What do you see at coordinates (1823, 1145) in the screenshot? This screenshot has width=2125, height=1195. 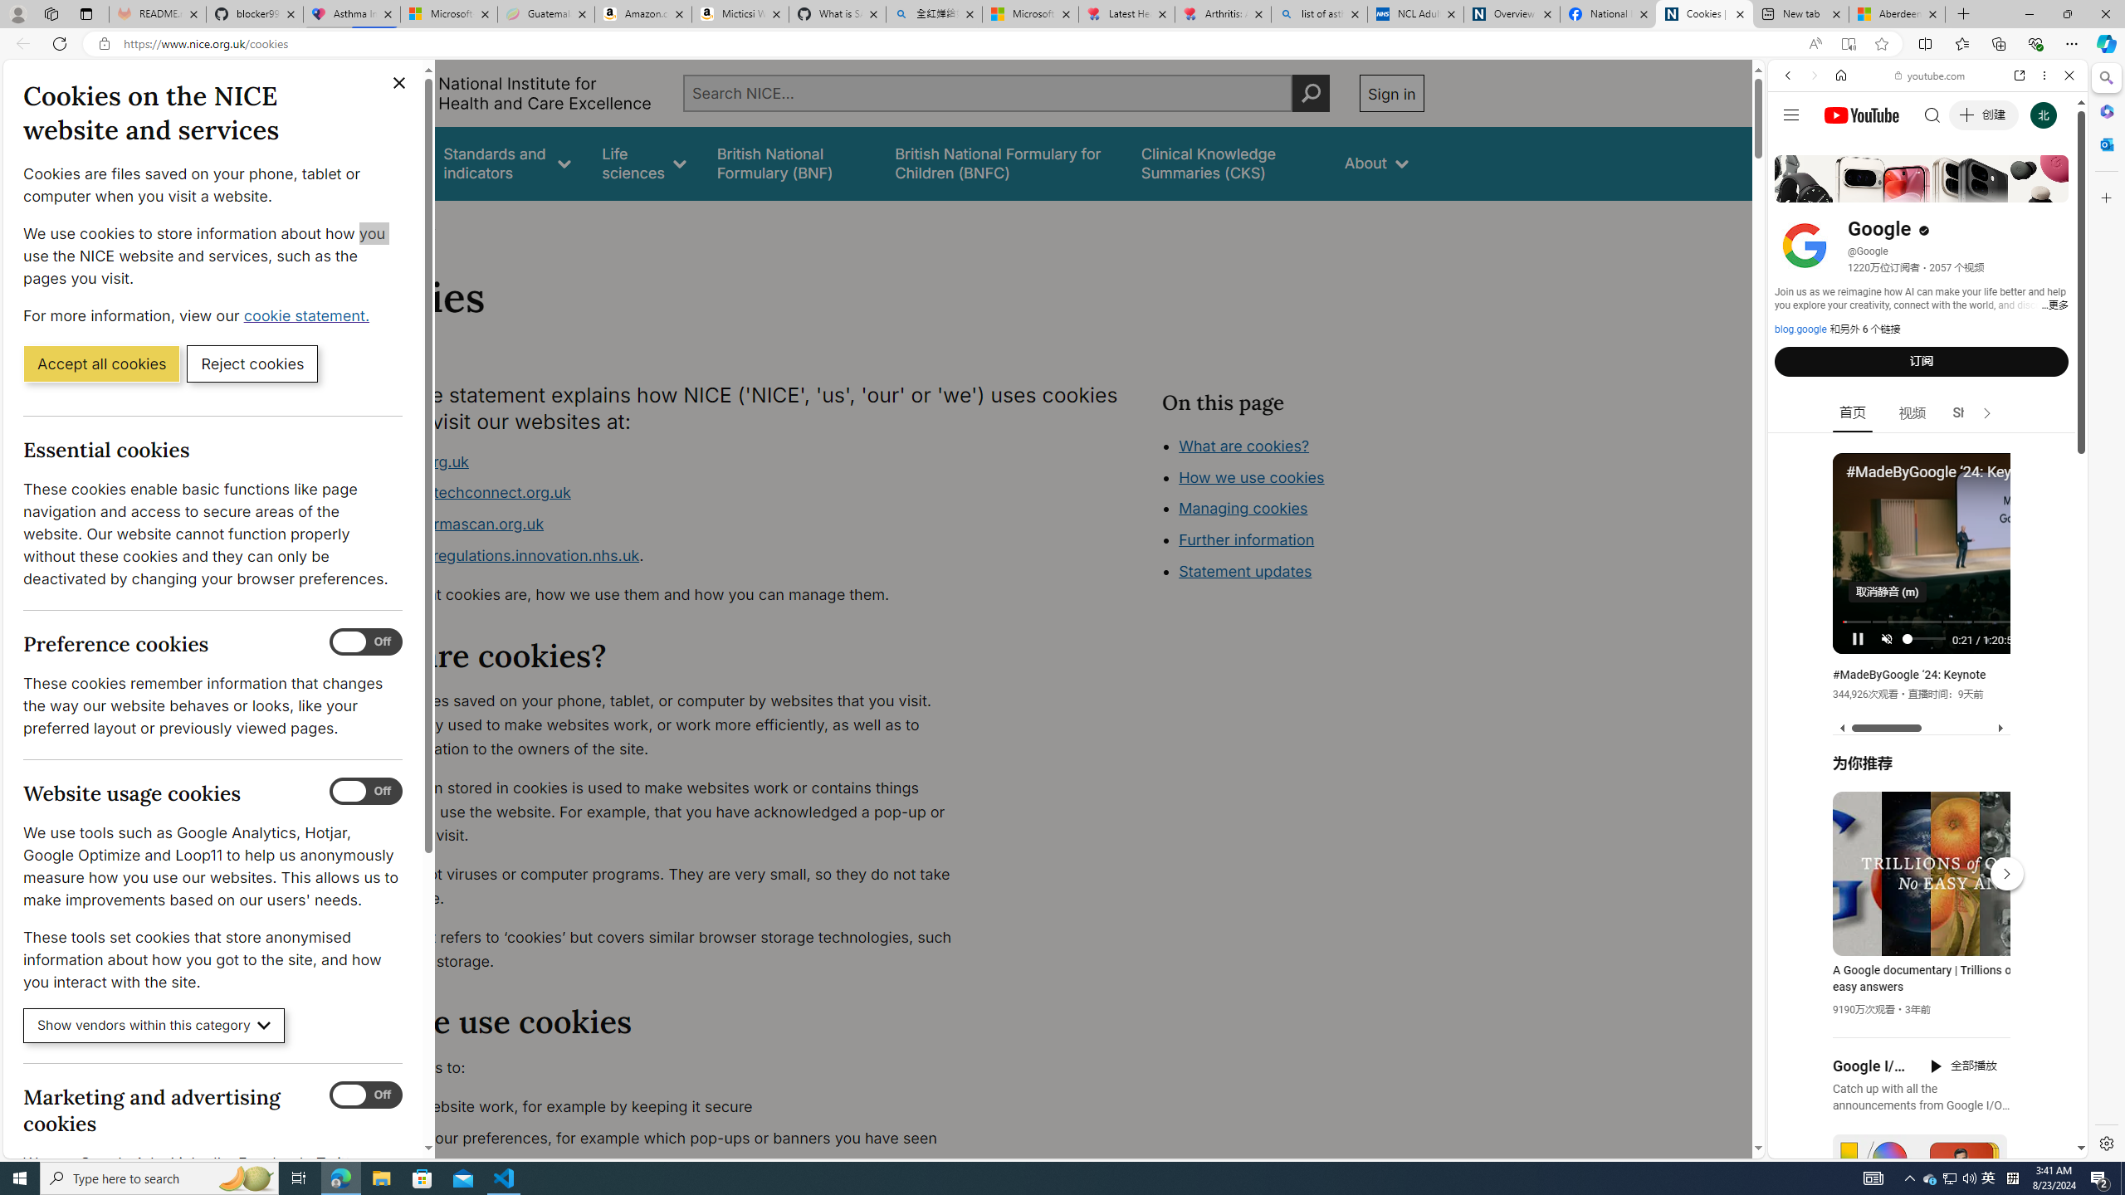 I see `US[ju]` at bounding box center [1823, 1145].